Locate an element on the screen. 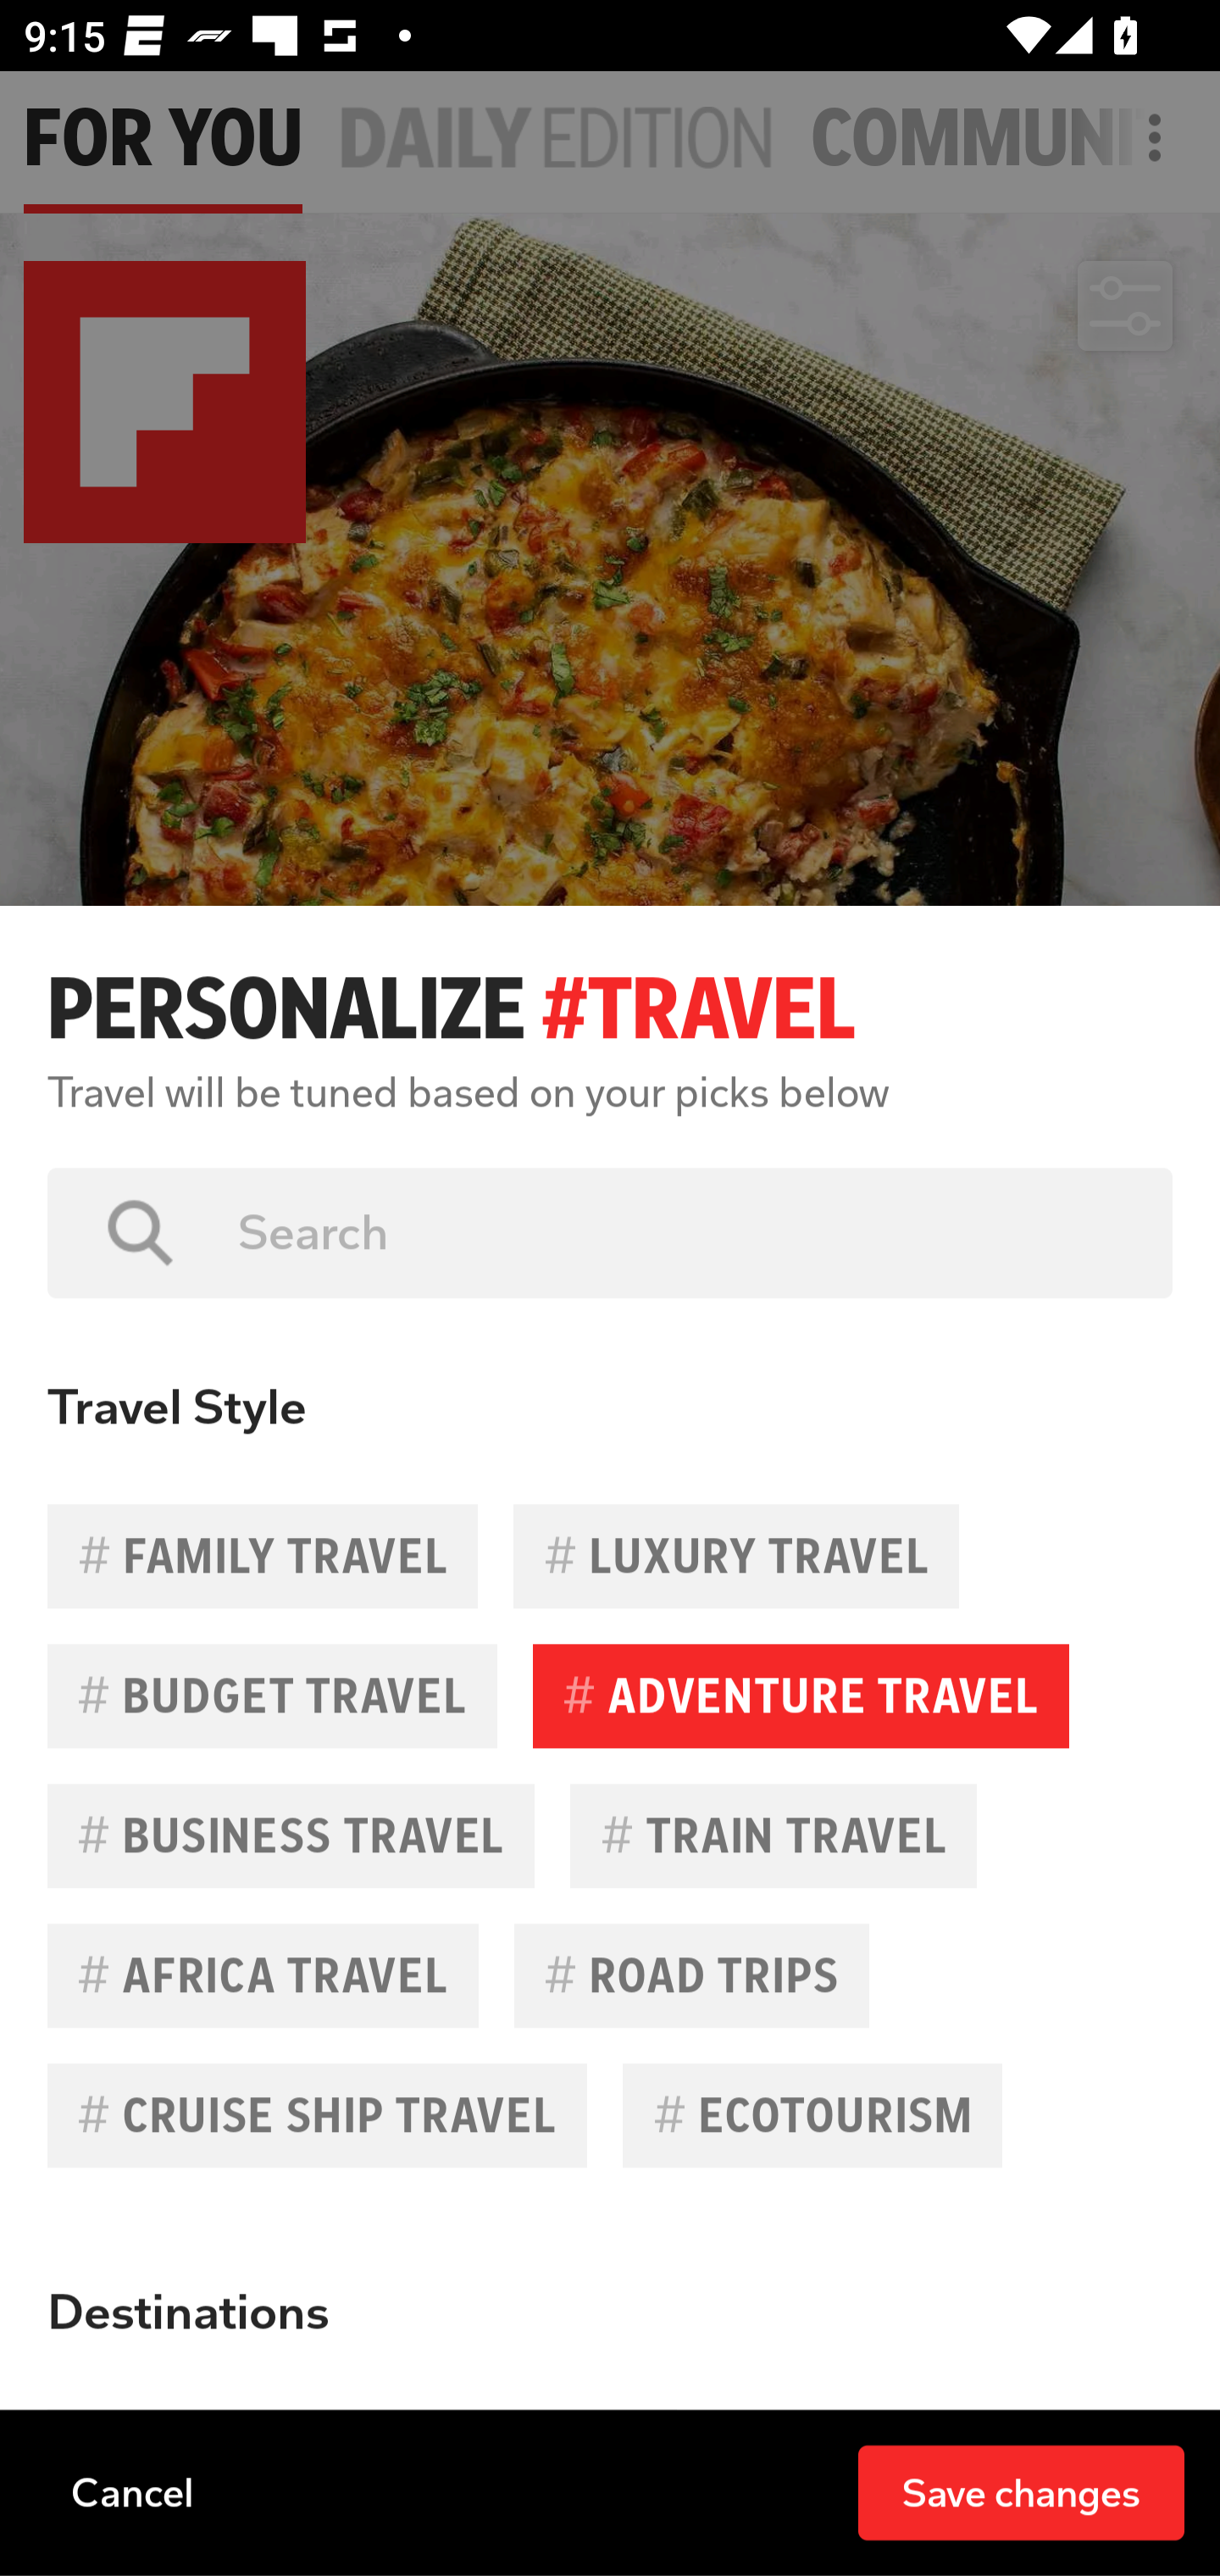  # LUXURY TRAVEL is located at coordinates (735, 1556).